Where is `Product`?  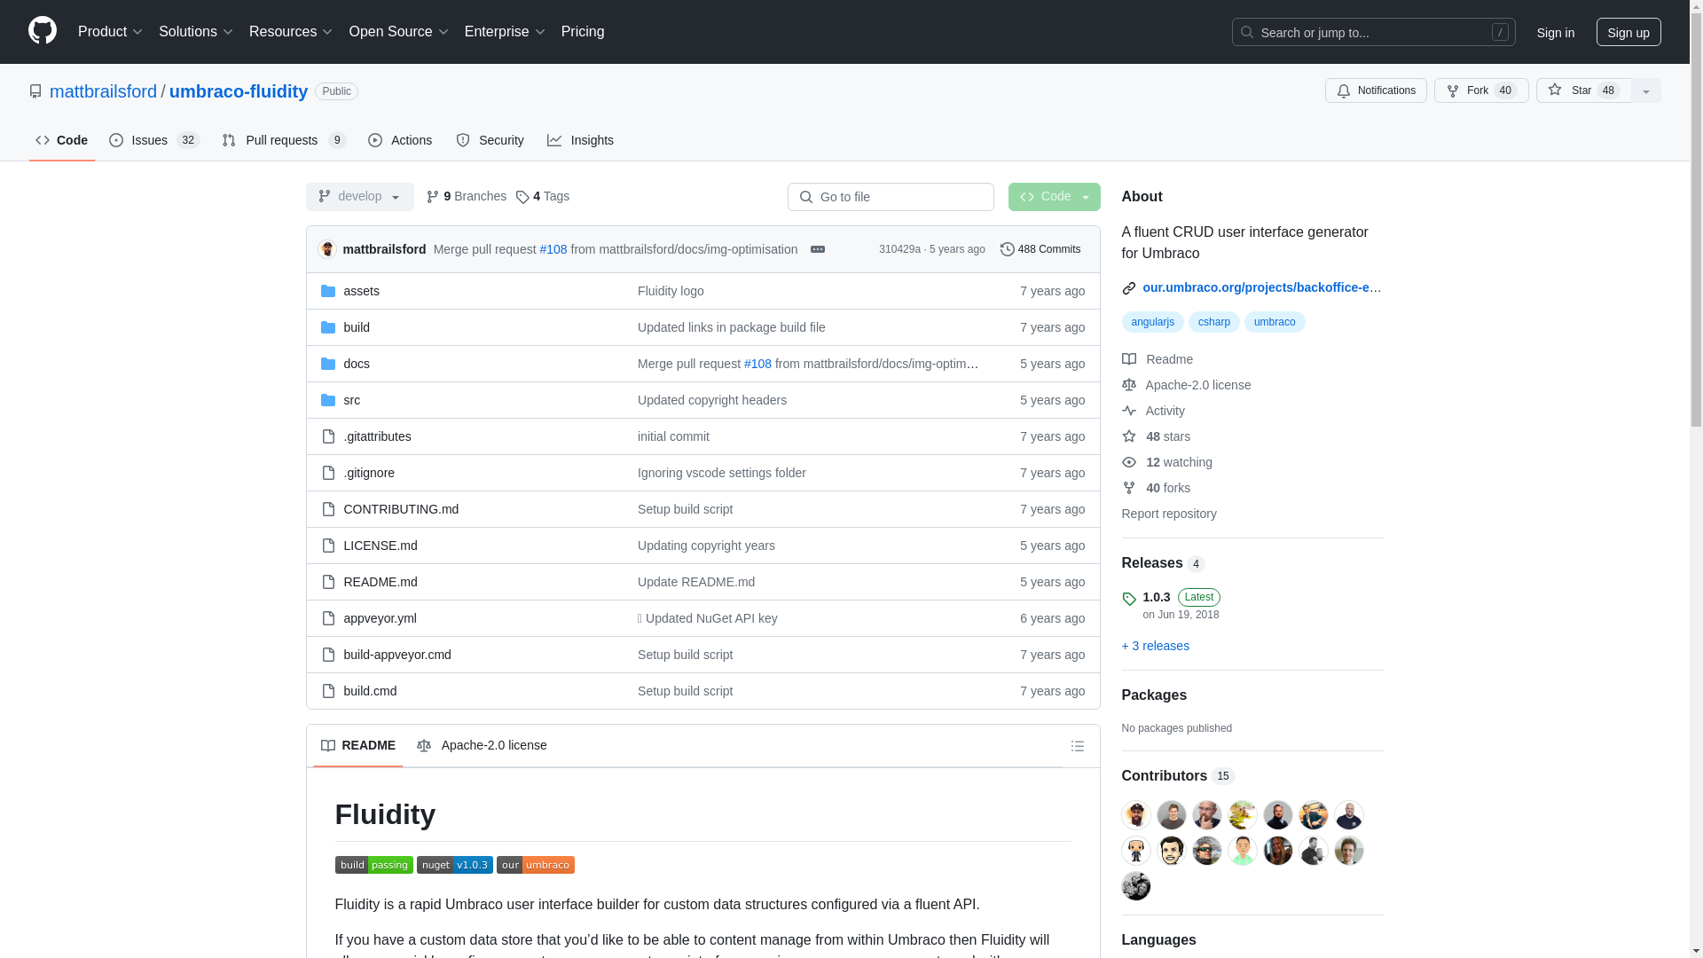
Product is located at coordinates (111, 32).